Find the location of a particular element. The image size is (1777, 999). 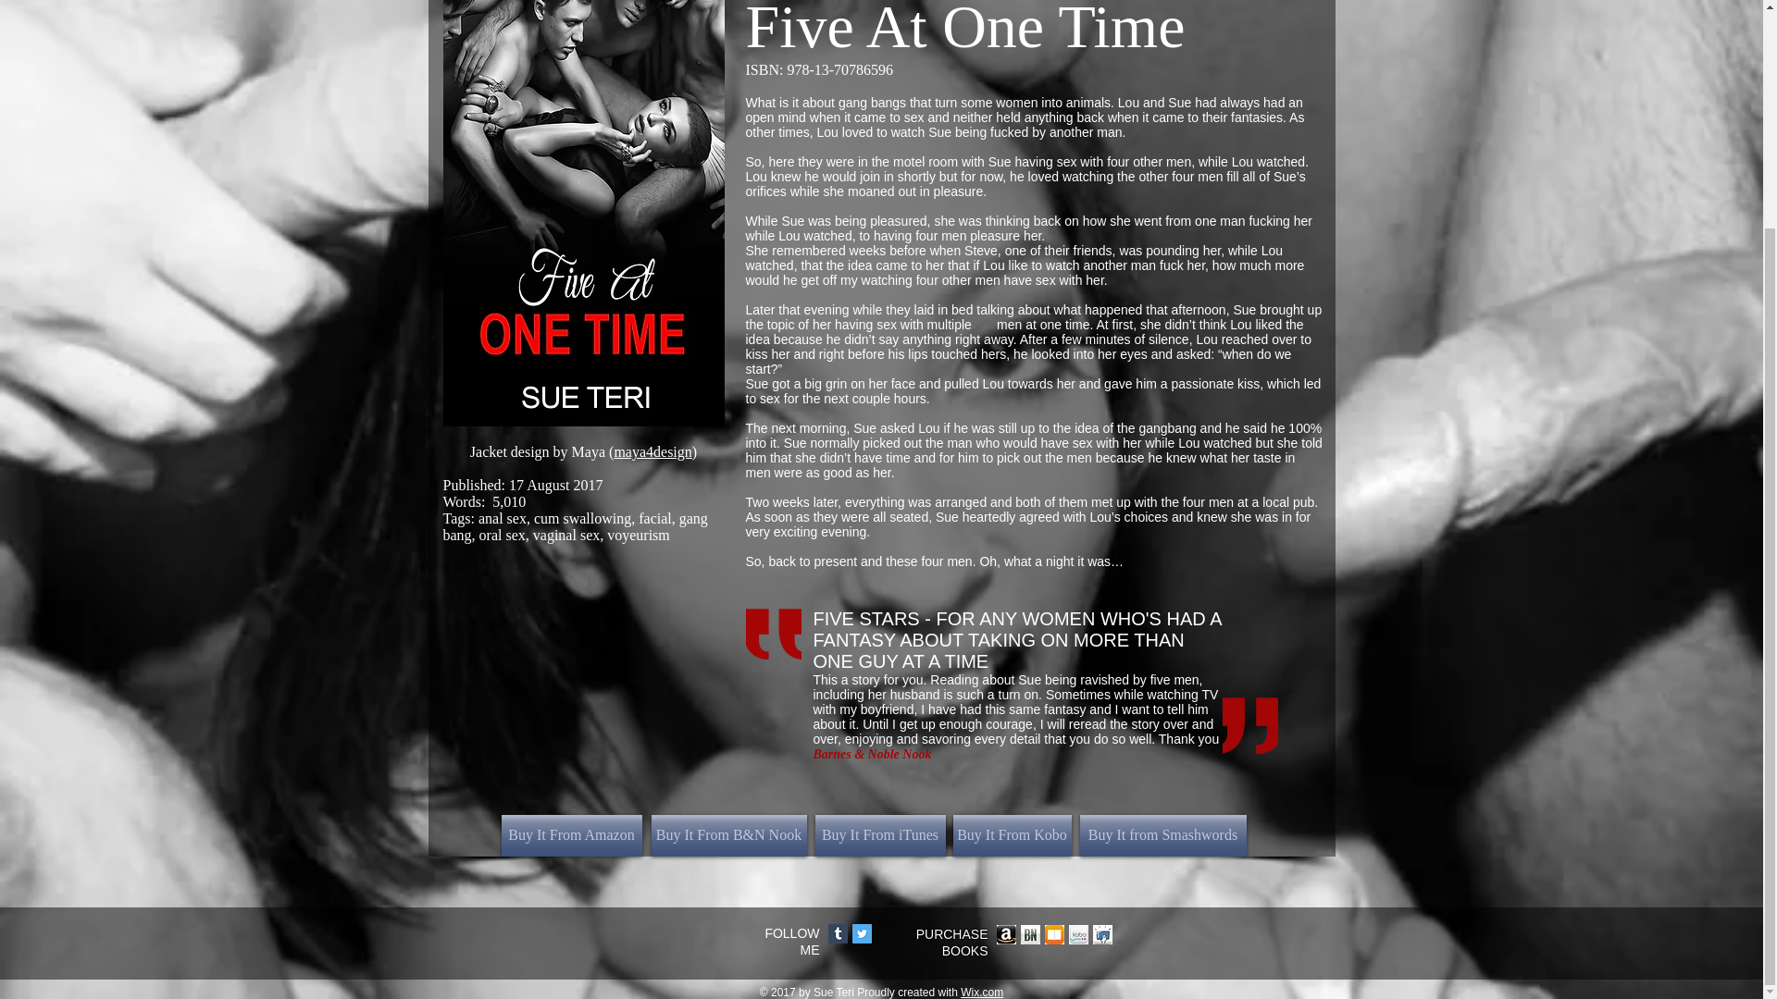

maya4design is located at coordinates (652, 451).